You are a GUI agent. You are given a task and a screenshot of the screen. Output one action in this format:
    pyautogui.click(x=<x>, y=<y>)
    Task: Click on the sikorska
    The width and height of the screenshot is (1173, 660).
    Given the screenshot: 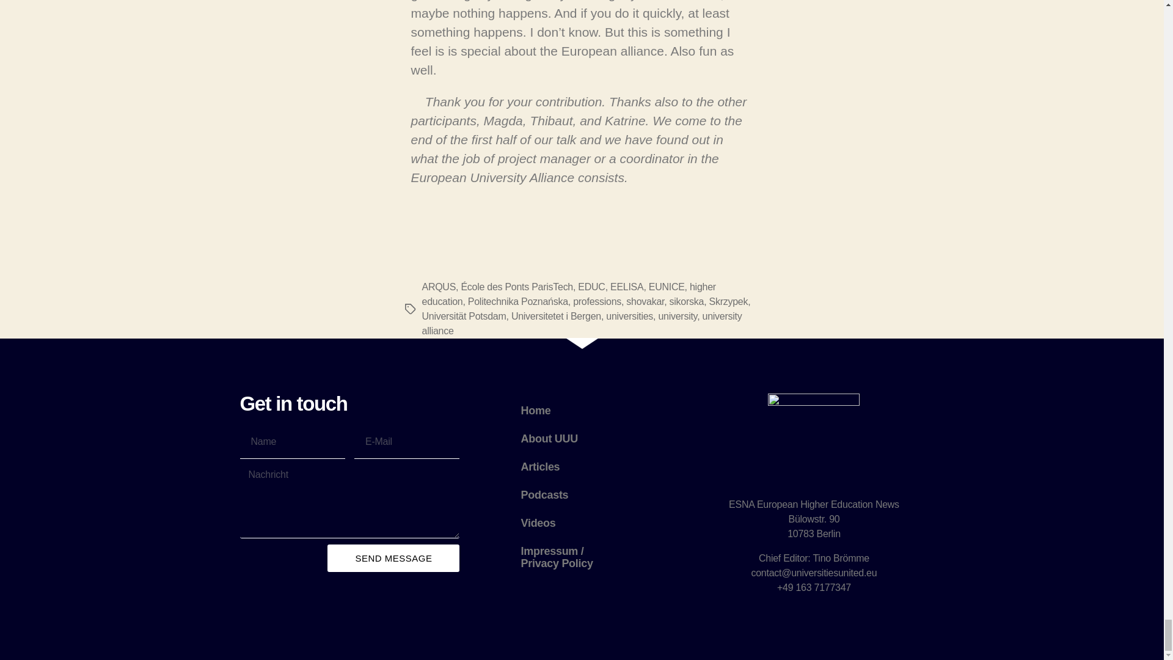 What is the action you would take?
    pyautogui.click(x=687, y=301)
    